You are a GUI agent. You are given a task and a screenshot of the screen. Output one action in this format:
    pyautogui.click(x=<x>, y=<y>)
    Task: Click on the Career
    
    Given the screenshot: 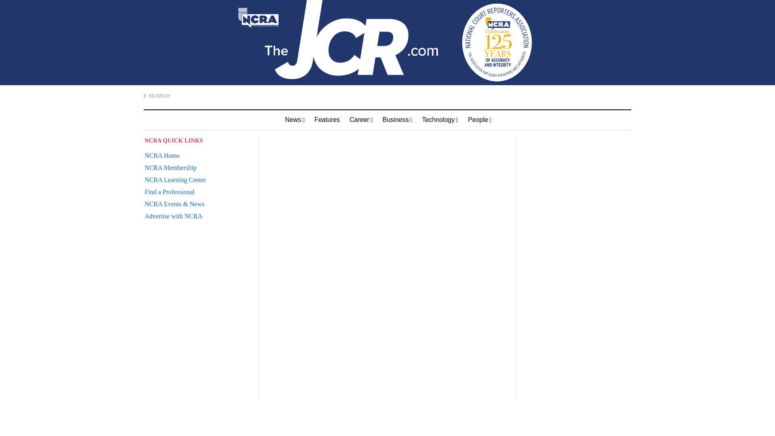 What is the action you would take?
    pyautogui.click(x=361, y=119)
    